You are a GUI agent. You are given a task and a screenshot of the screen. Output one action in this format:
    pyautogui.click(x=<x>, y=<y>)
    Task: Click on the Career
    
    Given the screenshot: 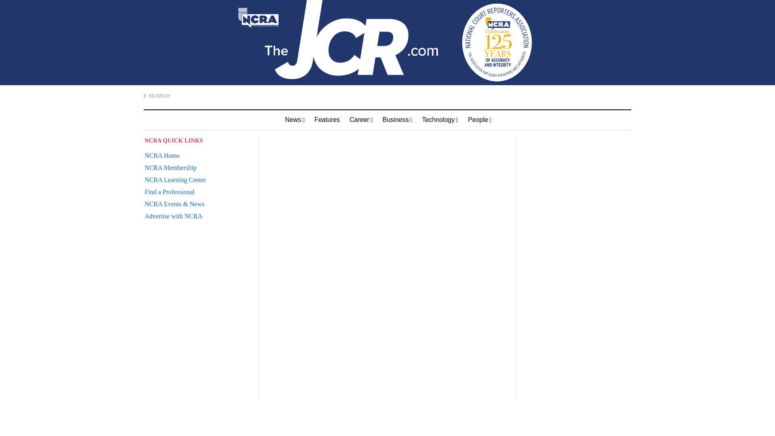 What is the action you would take?
    pyautogui.click(x=361, y=119)
    